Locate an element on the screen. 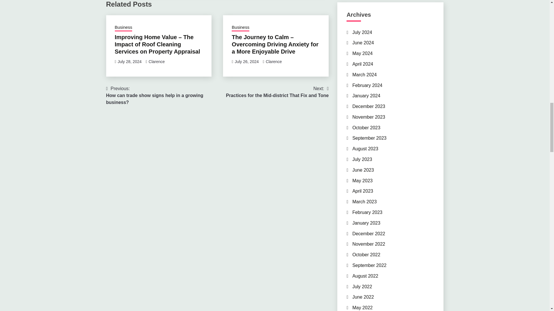 This screenshot has height=311, width=554. July 2024 is located at coordinates (363, 43).